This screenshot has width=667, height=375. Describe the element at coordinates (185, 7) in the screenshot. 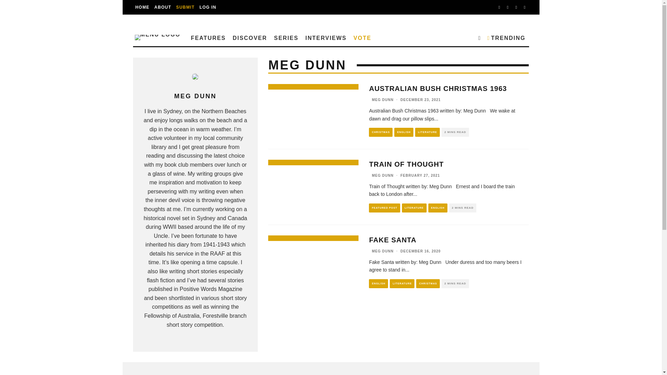

I see `SUBMIT` at that location.